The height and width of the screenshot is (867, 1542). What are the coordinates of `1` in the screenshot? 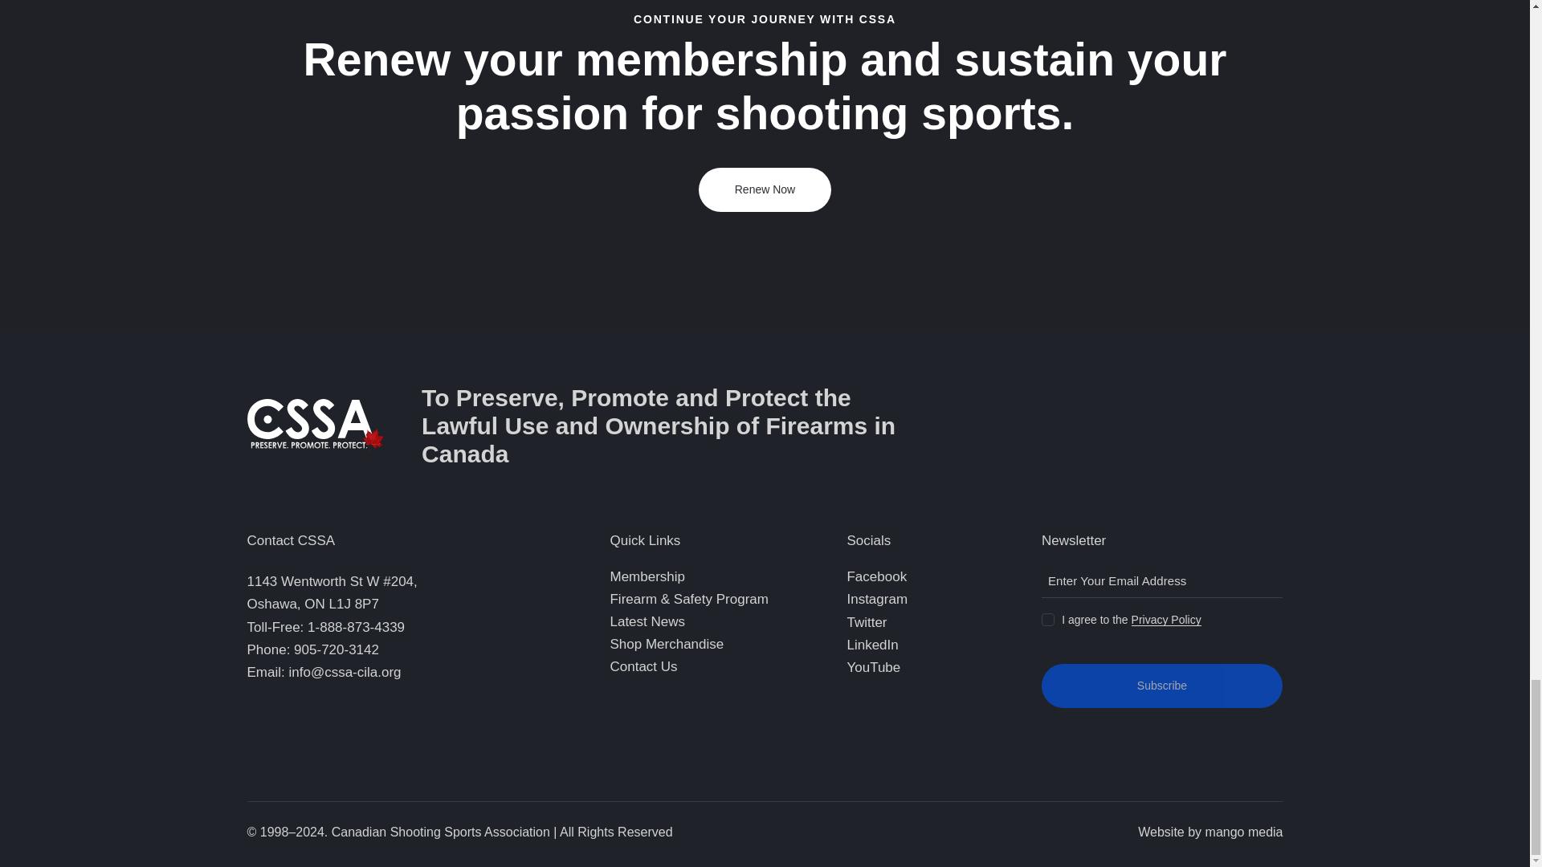 It's located at (1046, 617).